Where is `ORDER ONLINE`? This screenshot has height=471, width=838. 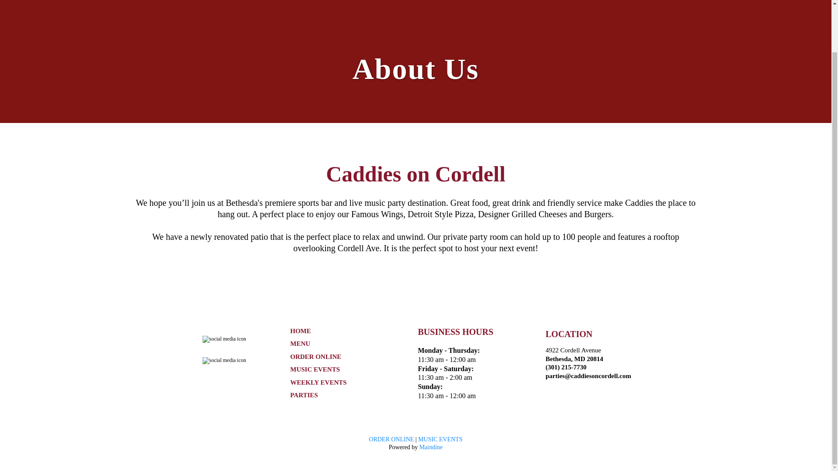 ORDER ONLINE is located at coordinates (315, 357).